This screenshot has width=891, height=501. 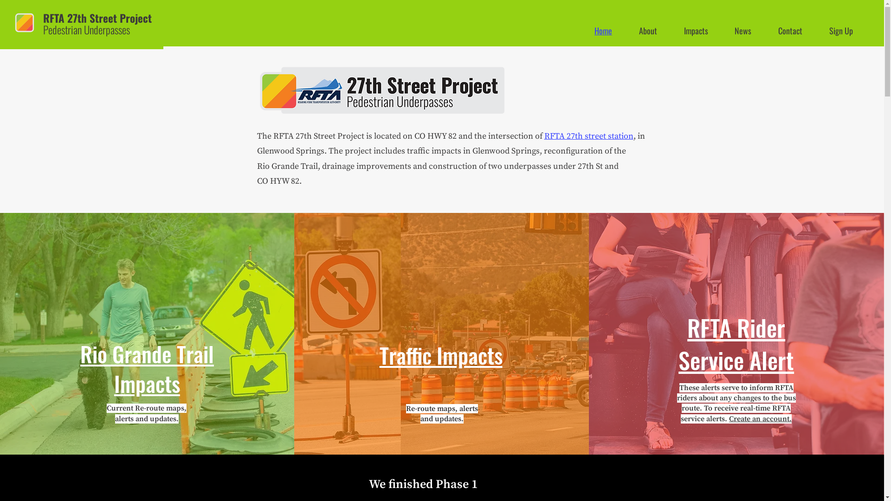 What do you see at coordinates (760, 419) in the screenshot?
I see `Create an account.` at bounding box center [760, 419].